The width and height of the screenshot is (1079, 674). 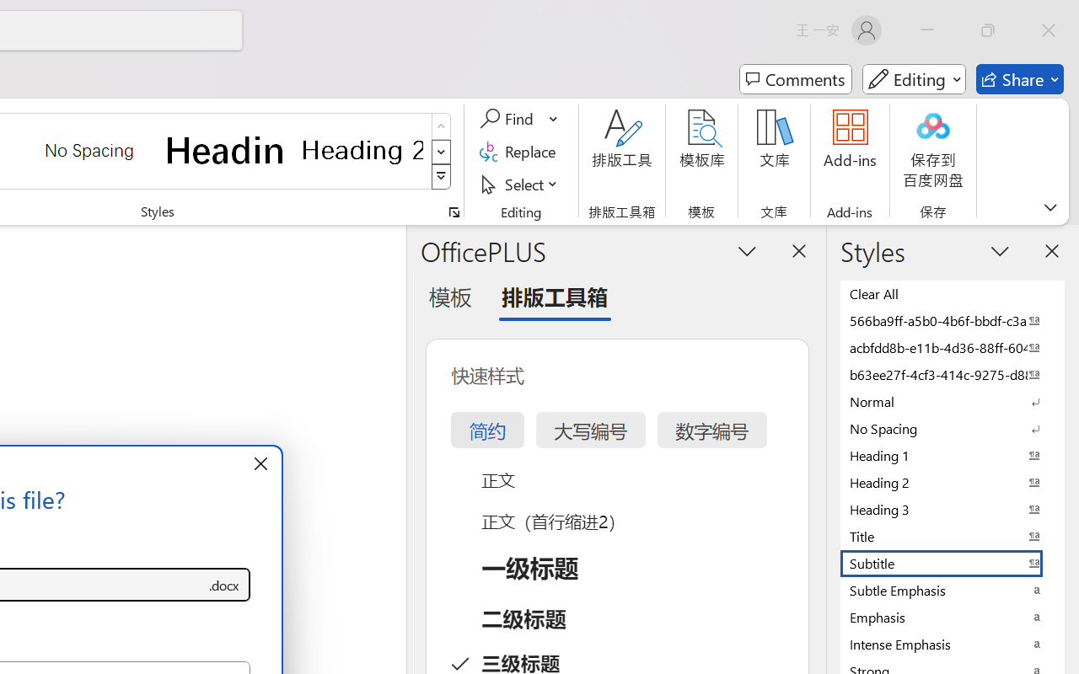 I want to click on Restore Down, so click(x=988, y=30).